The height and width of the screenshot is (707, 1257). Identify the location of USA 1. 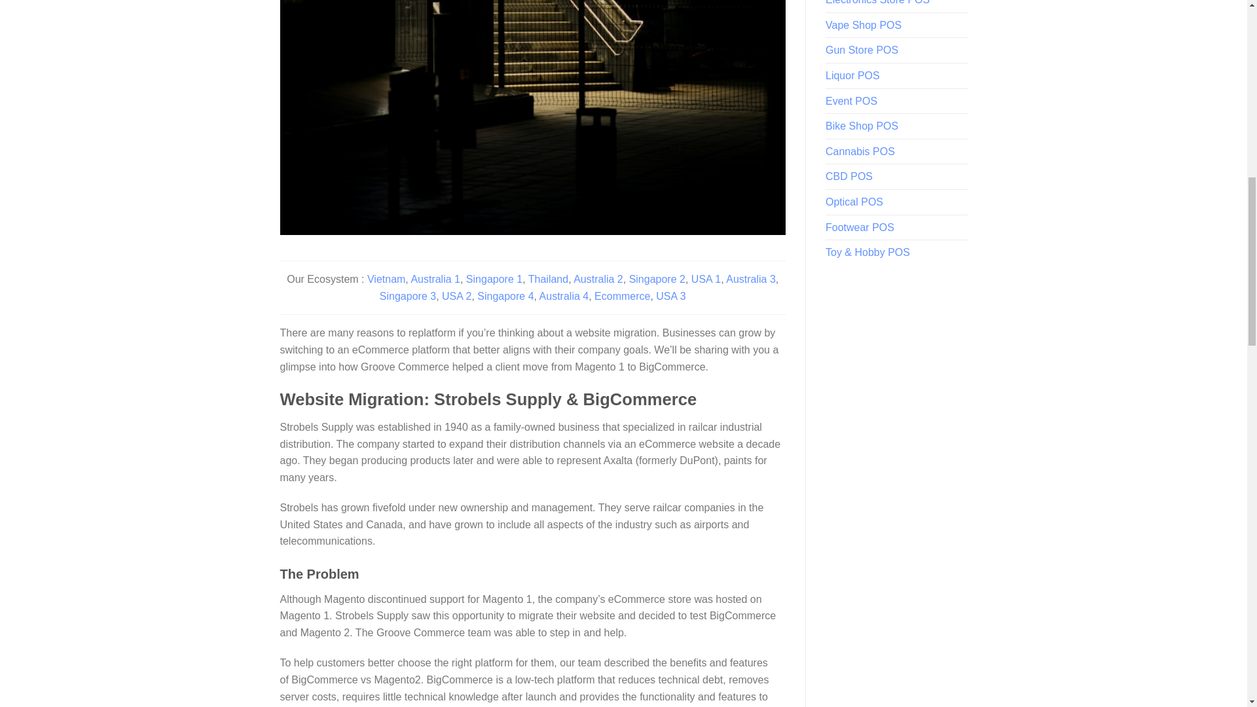
(706, 279).